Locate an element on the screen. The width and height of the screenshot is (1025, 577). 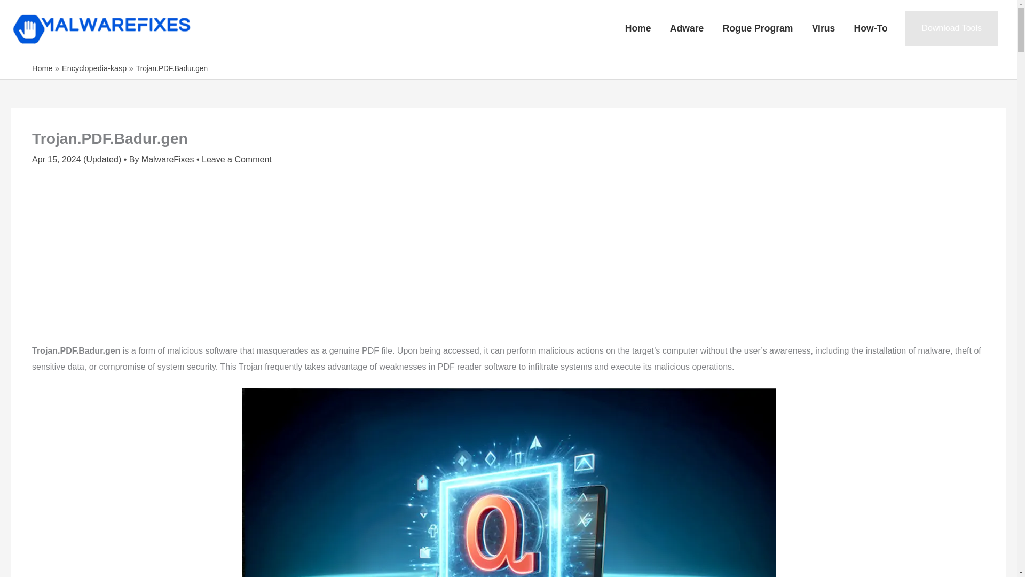
Home is located at coordinates (42, 68).